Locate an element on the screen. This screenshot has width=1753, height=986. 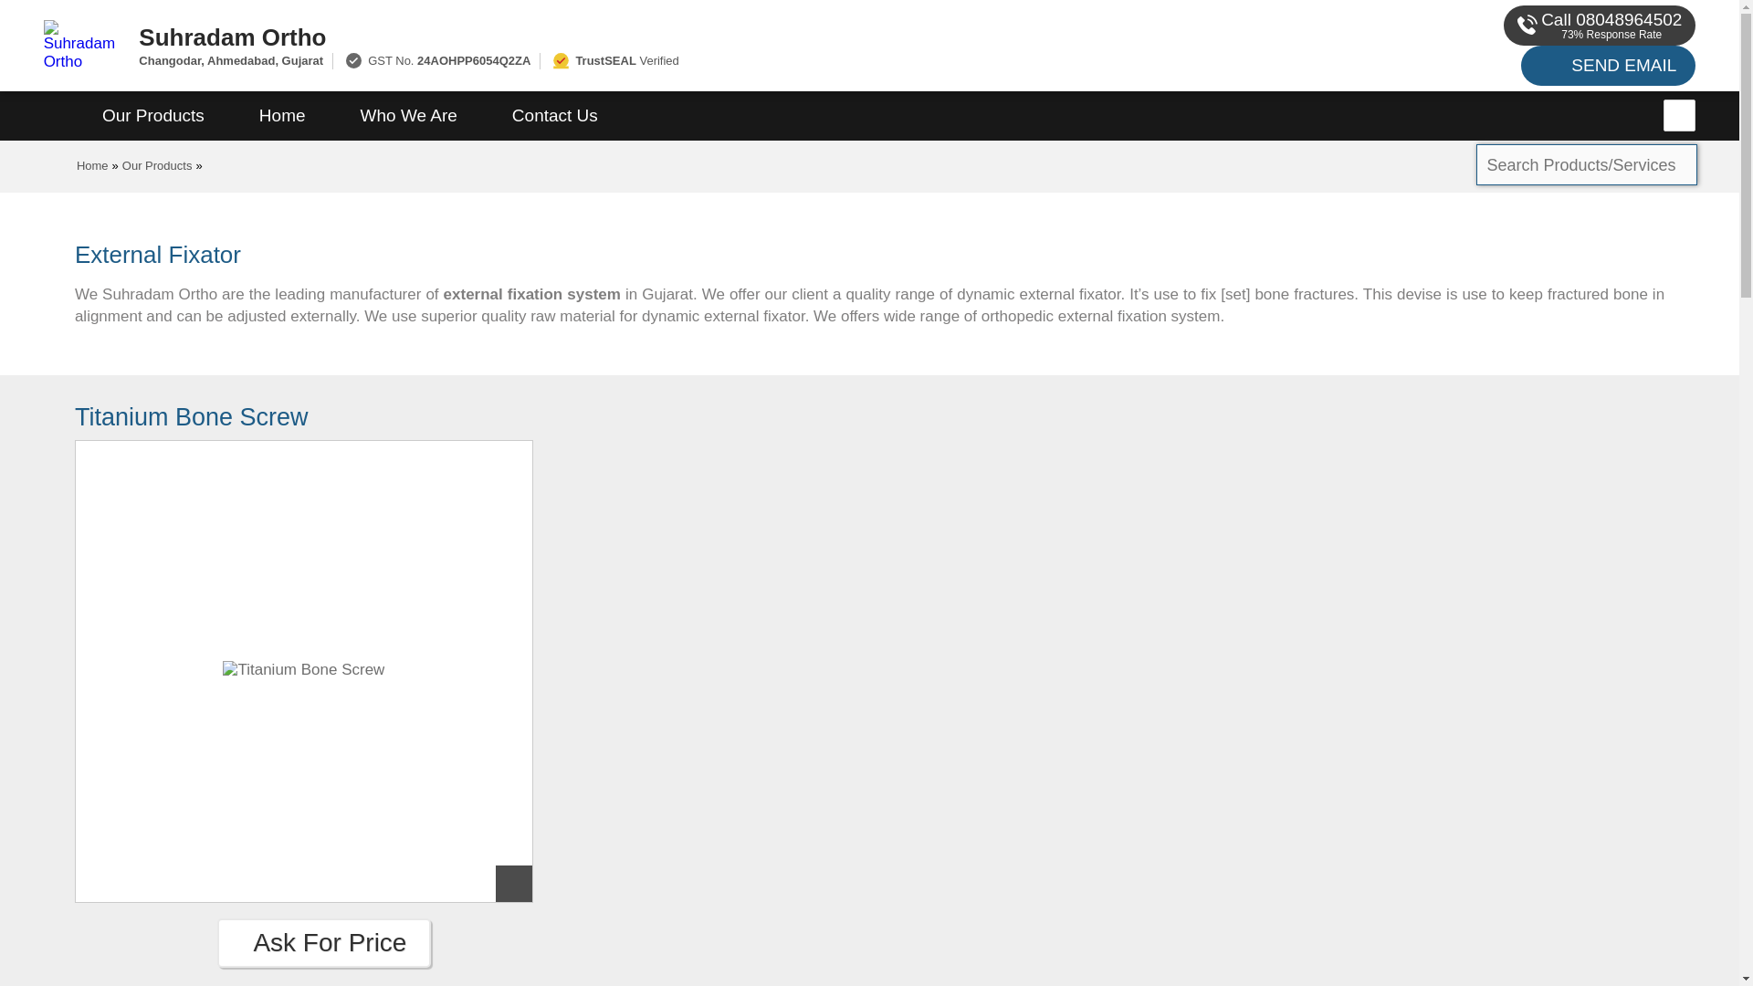
Our Products is located at coordinates (153, 116).